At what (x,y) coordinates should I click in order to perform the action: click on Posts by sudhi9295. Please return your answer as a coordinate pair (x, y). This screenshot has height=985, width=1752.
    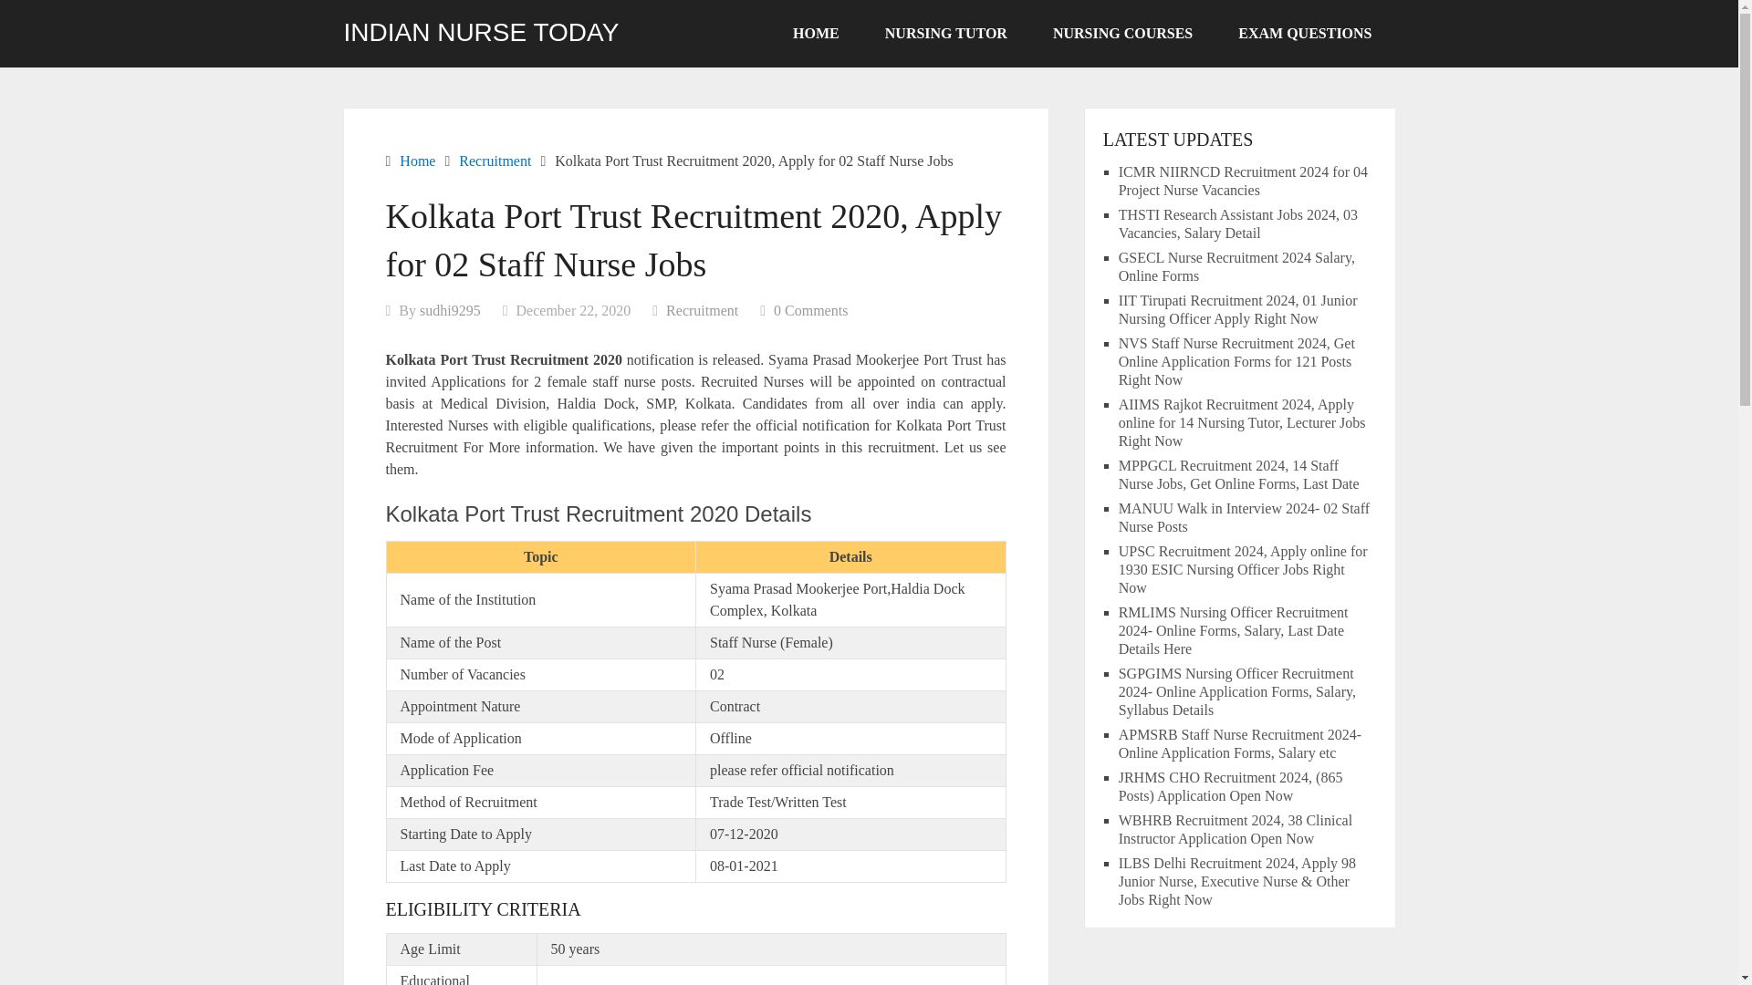
    Looking at the image, I should click on (450, 310).